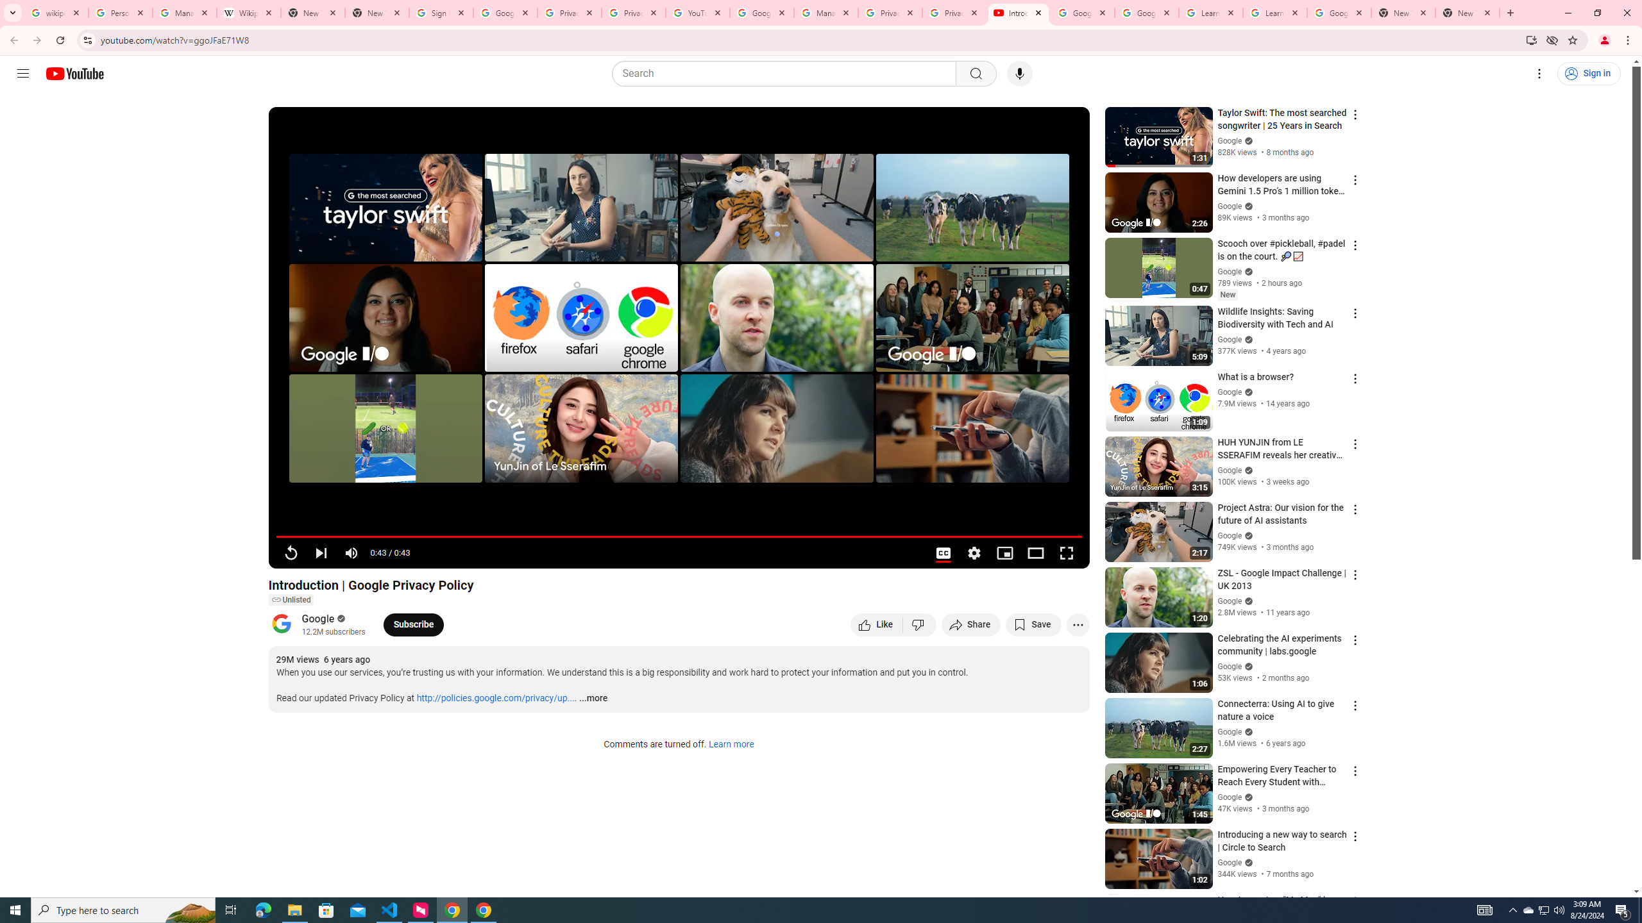 Image resolution: width=1642 pixels, height=923 pixels. Describe the element at coordinates (731, 745) in the screenshot. I see `Learn more` at that location.